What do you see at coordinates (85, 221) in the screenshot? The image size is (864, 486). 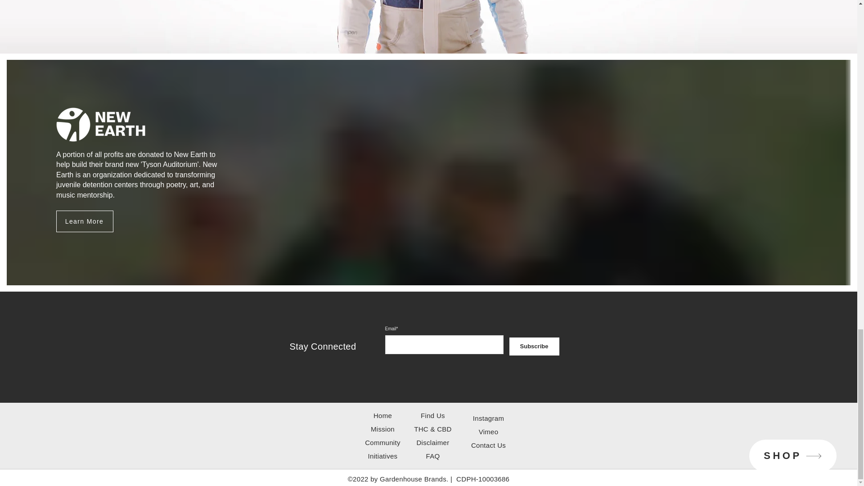 I see `Learn More` at bounding box center [85, 221].